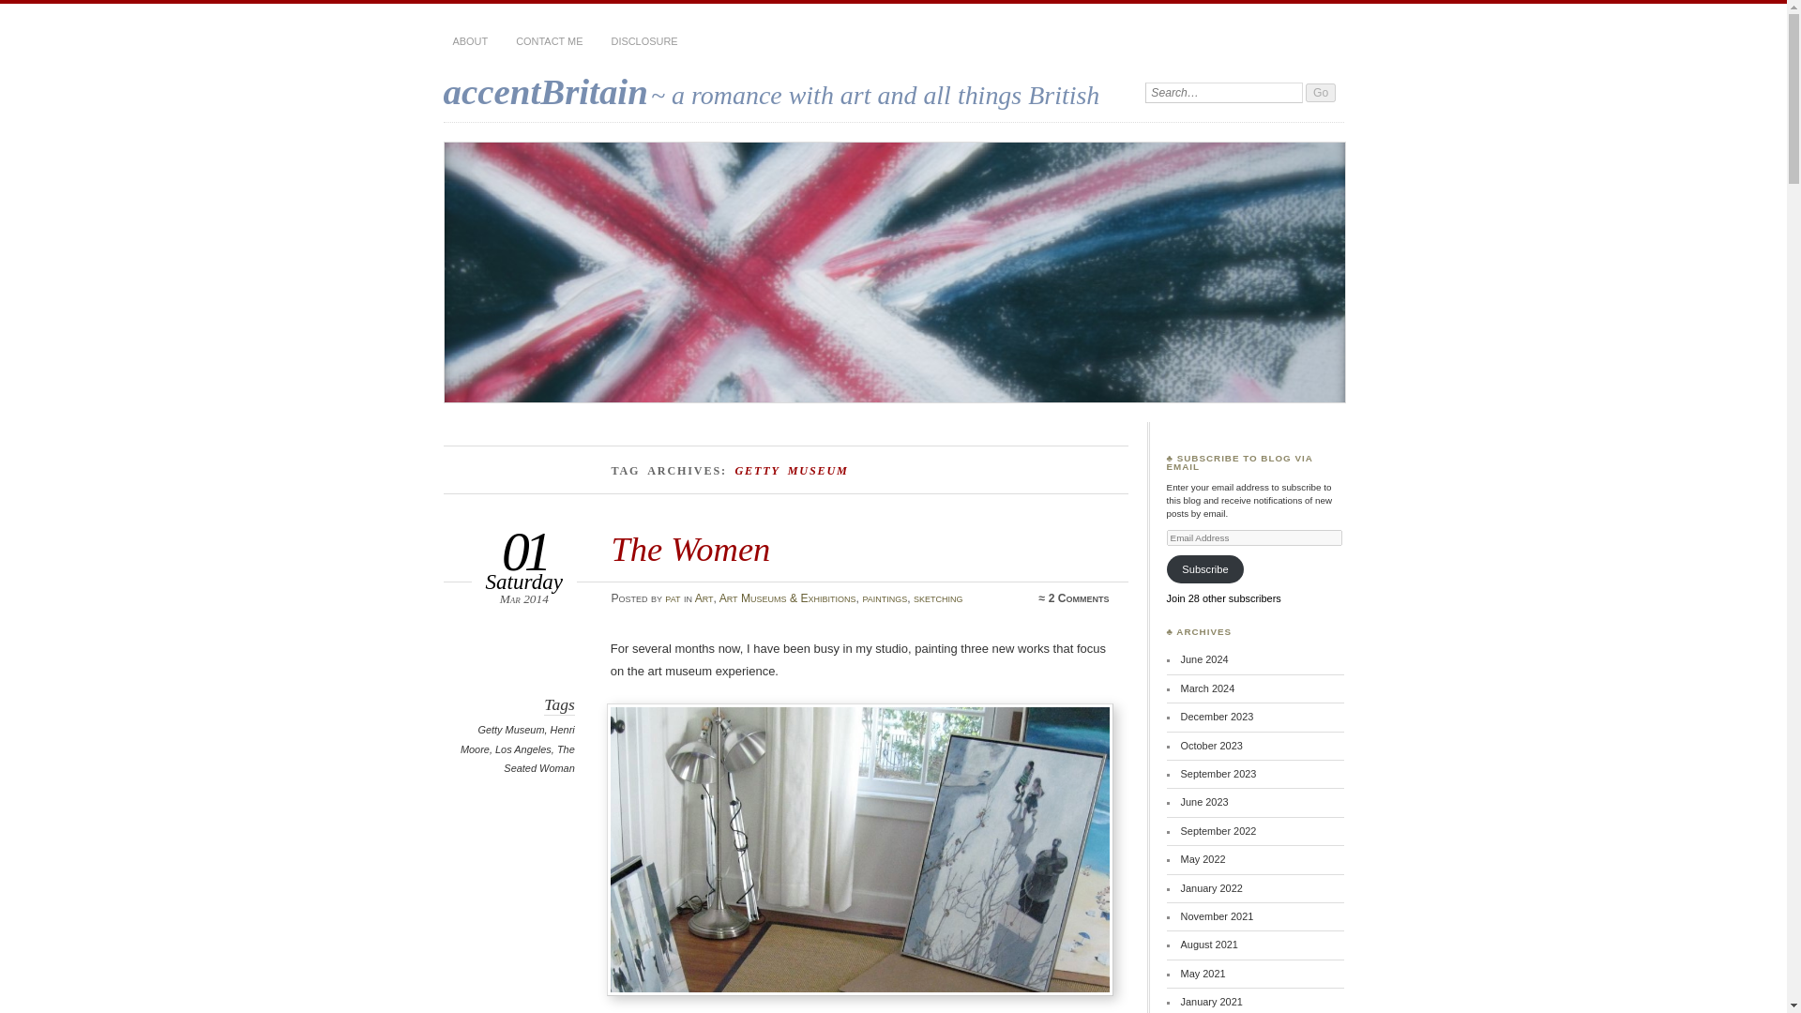 This screenshot has width=1801, height=1013. Describe the element at coordinates (518, 739) in the screenshot. I see `Henri Moore` at that location.